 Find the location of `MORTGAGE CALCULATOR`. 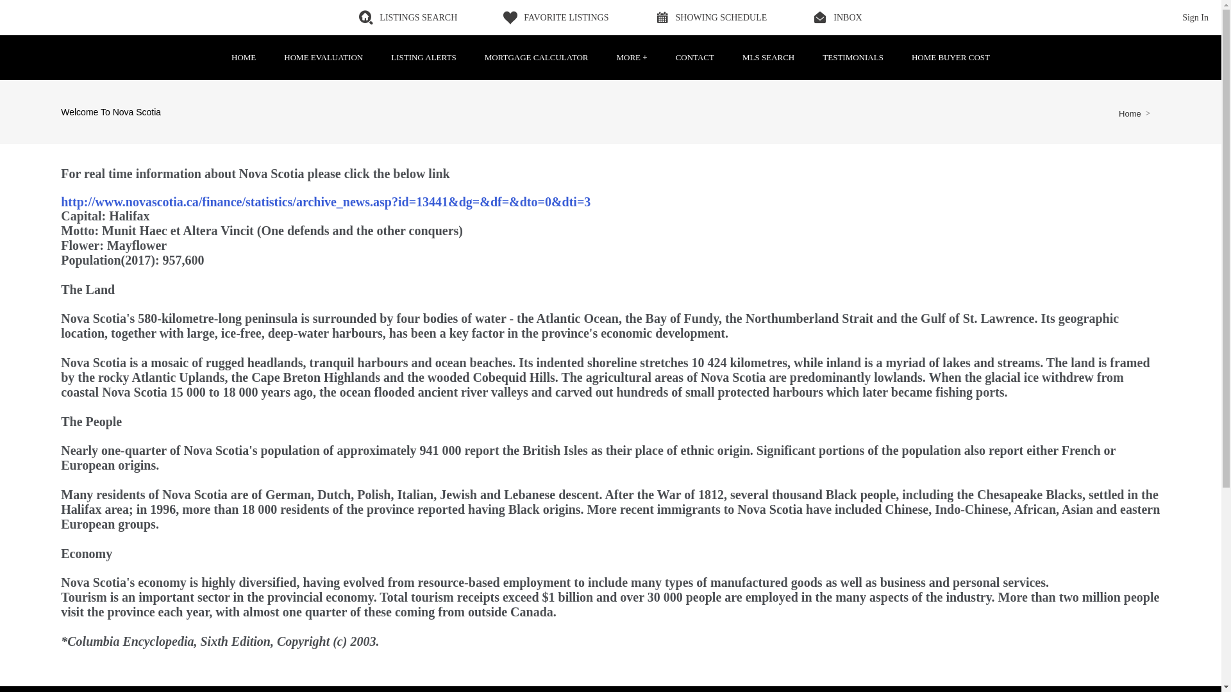

MORTGAGE CALCULATOR is located at coordinates (536, 58).